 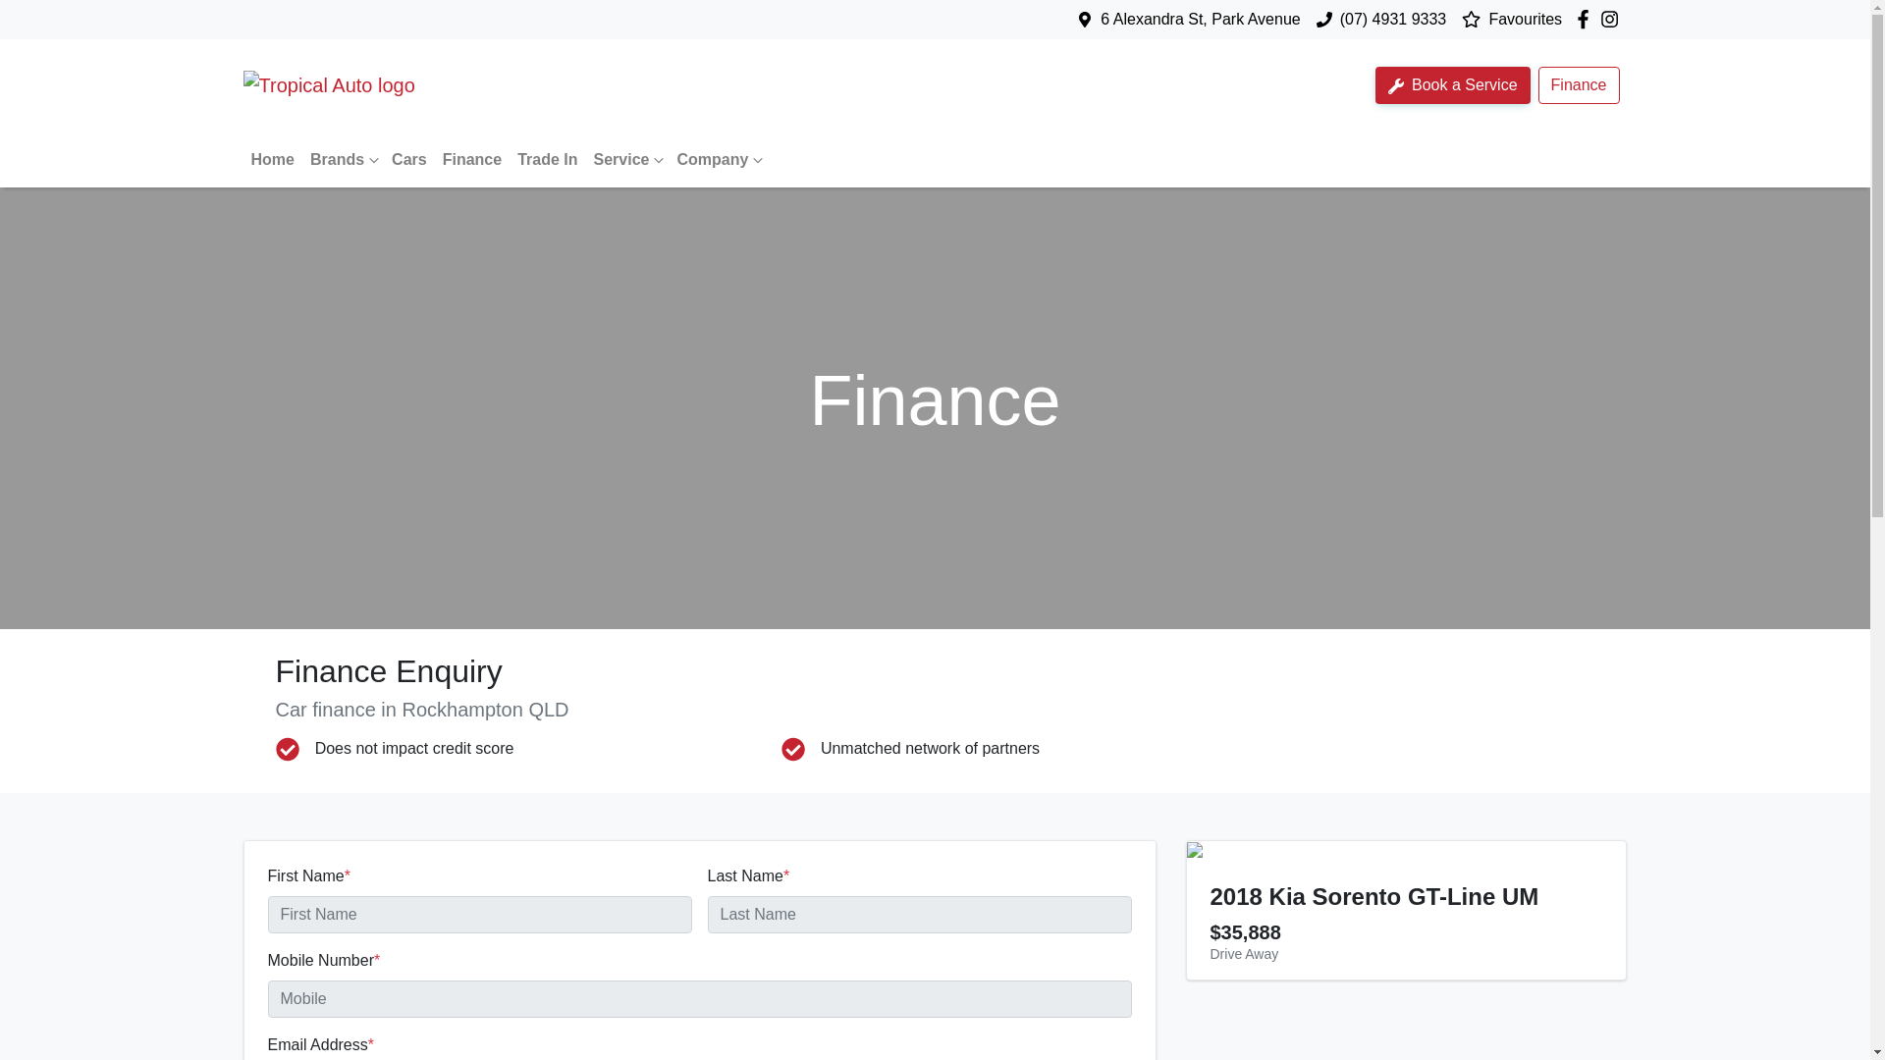 I want to click on Finance, so click(x=1579, y=84).